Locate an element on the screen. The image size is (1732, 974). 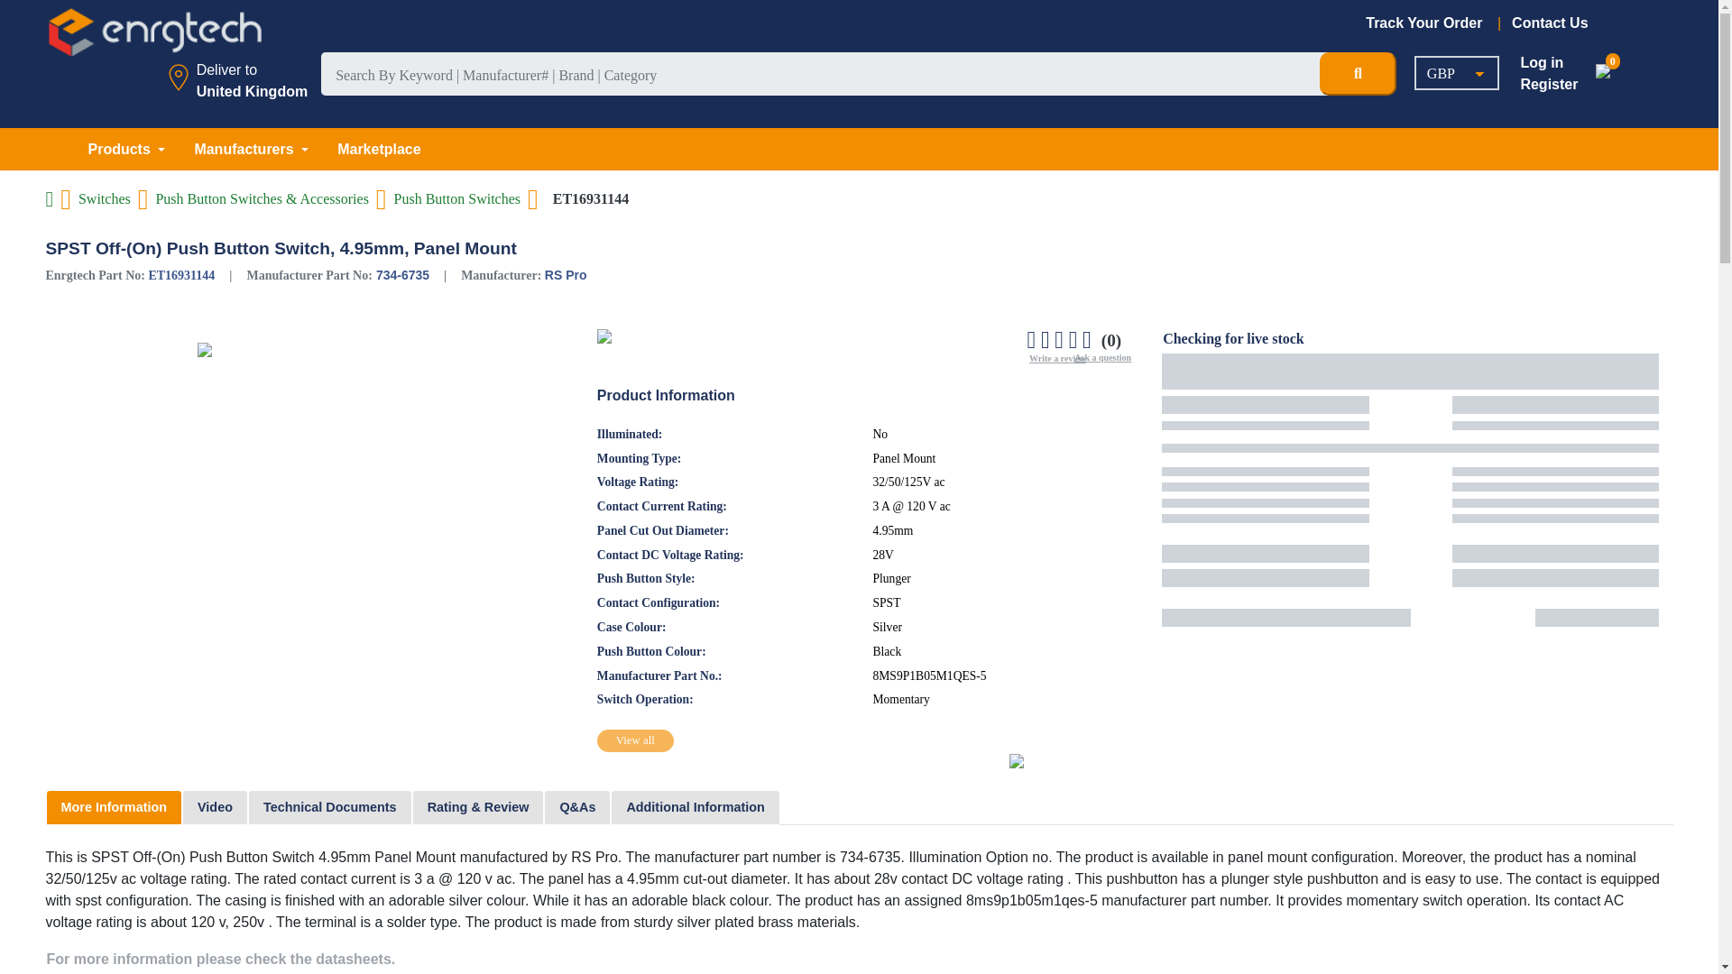
Track Your Order is located at coordinates (1433, 22).